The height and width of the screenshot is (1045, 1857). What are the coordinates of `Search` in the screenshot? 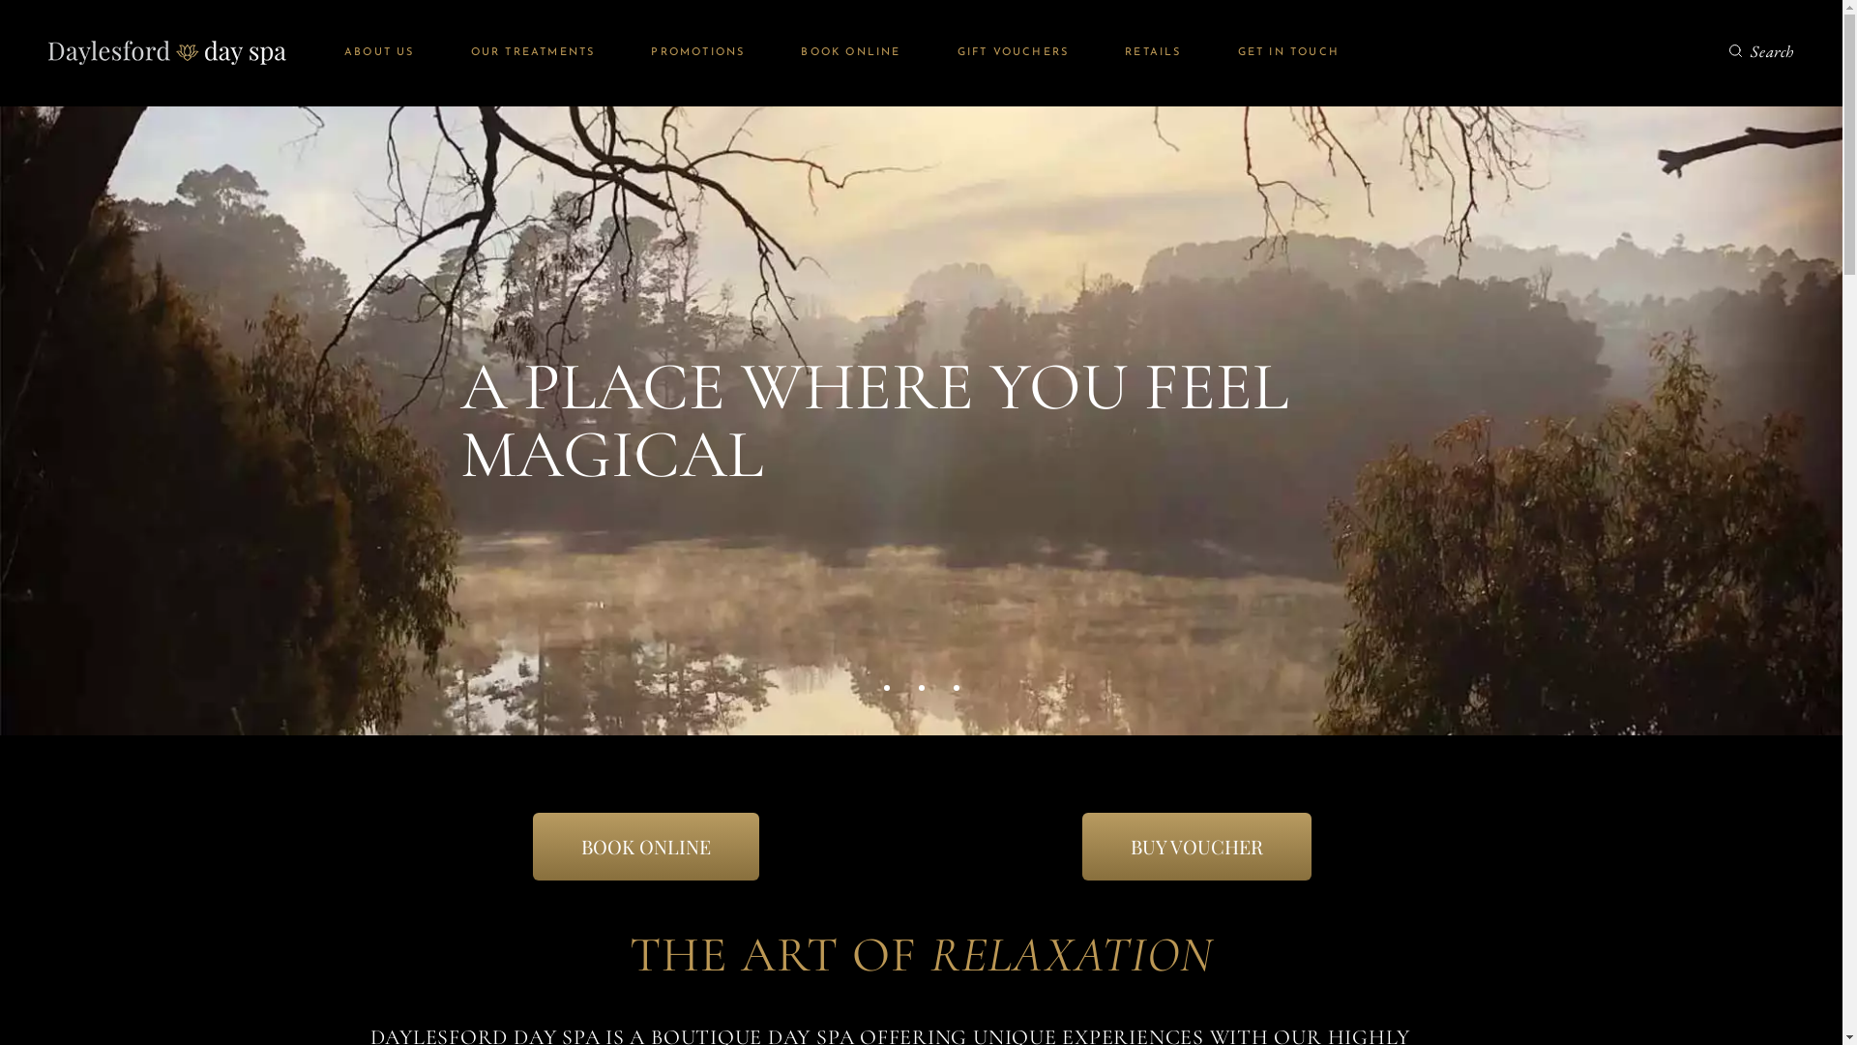 It's located at (1762, 50).